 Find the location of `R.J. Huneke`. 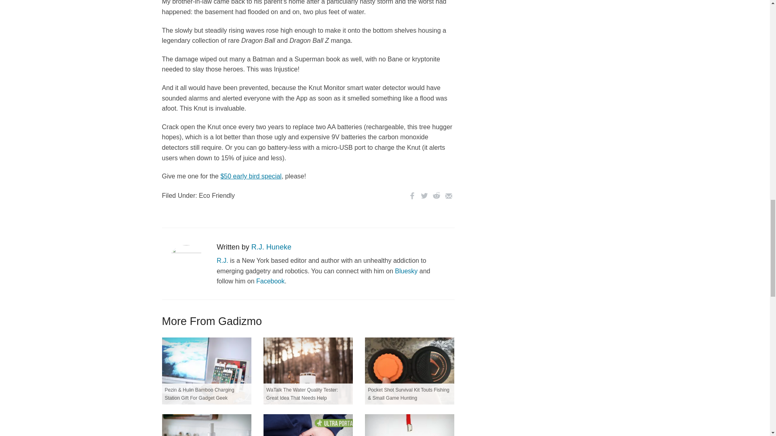

R.J. Huneke is located at coordinates (272, 247).